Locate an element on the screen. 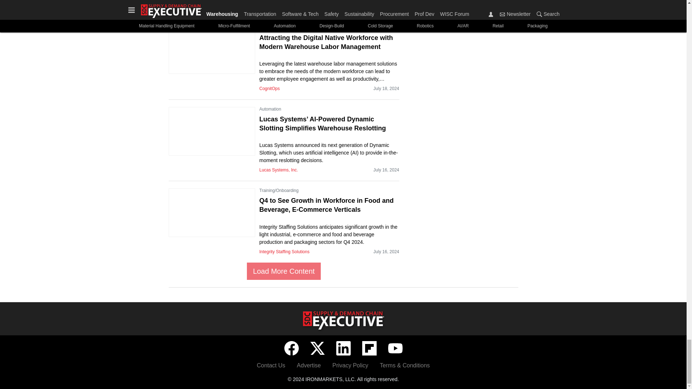 The height and width of the screenshot is (389, 692). YouTube icon is located at coordinates (395, 348).